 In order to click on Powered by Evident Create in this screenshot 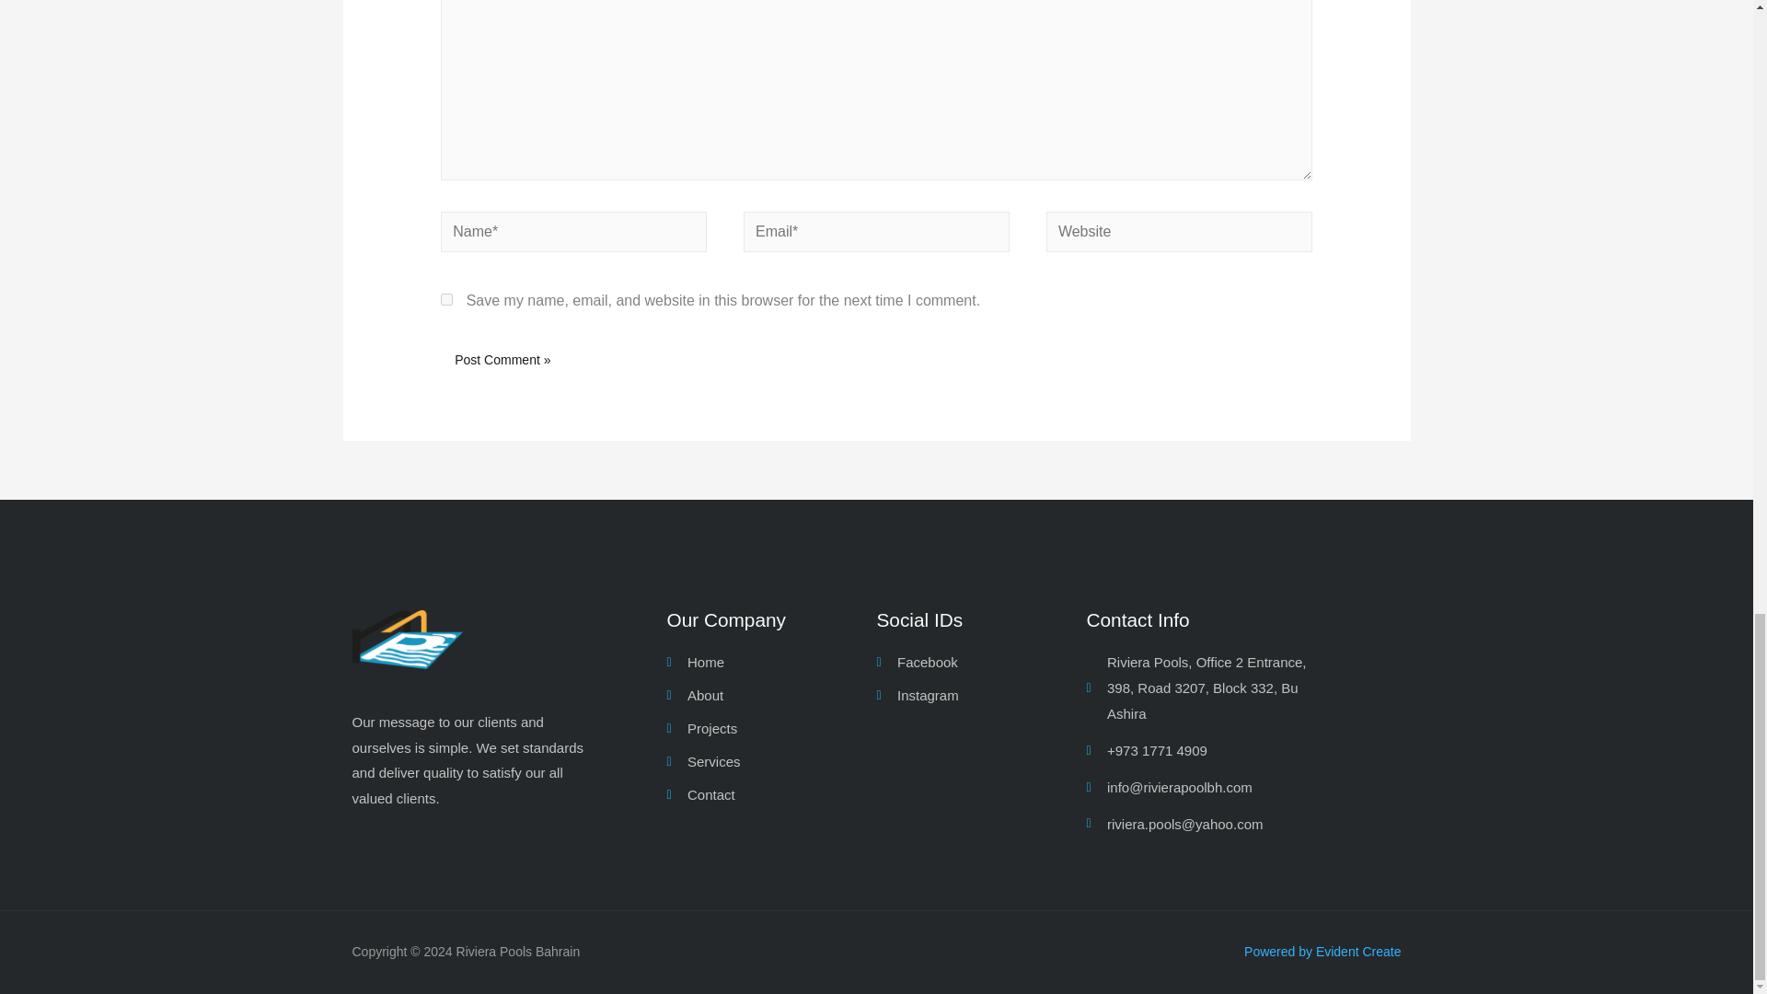, I will do `click(1322, 952)`.